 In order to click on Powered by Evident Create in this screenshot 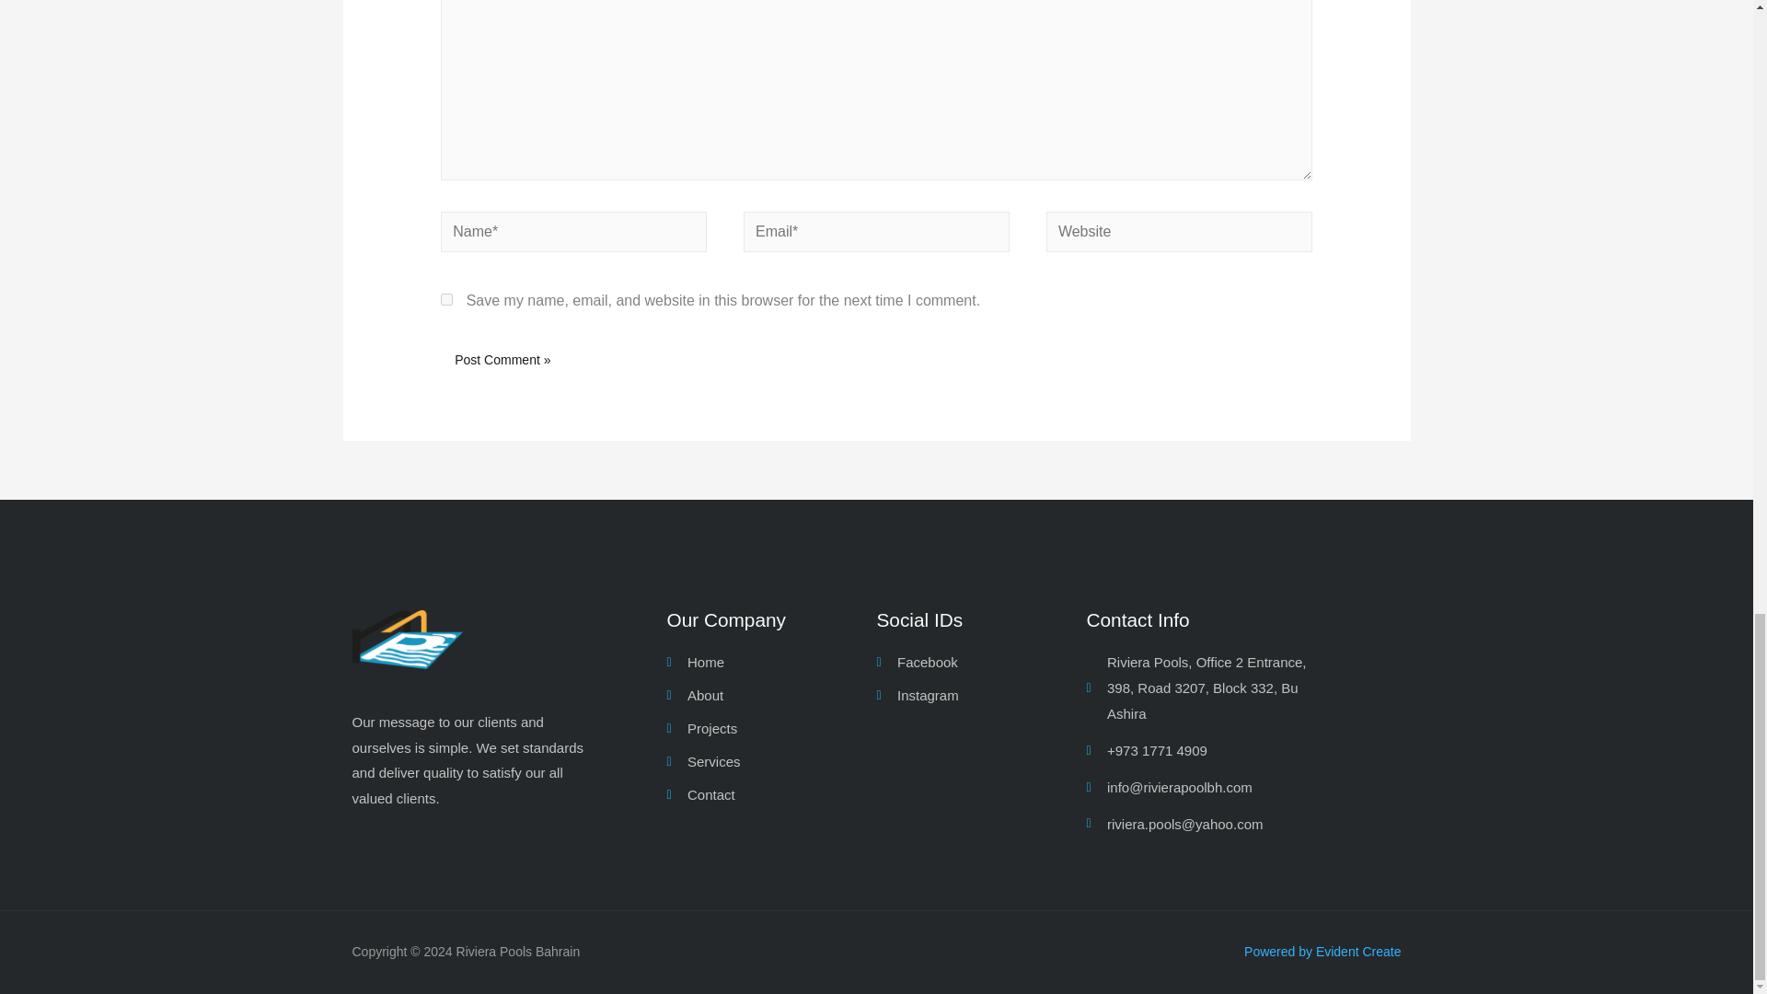, I will do `click(1322, 952)`.